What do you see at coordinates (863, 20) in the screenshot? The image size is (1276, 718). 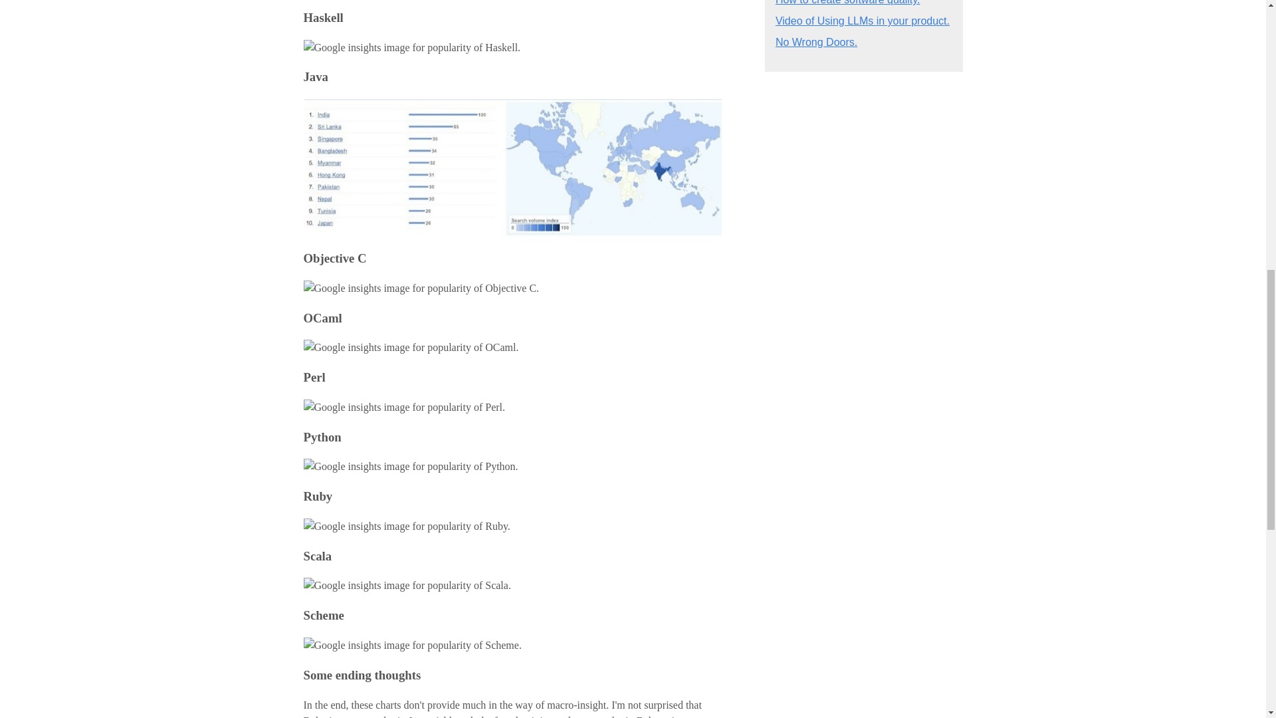 I see `Video of Using LLMs in your product.` at bounding box center [863, 20].